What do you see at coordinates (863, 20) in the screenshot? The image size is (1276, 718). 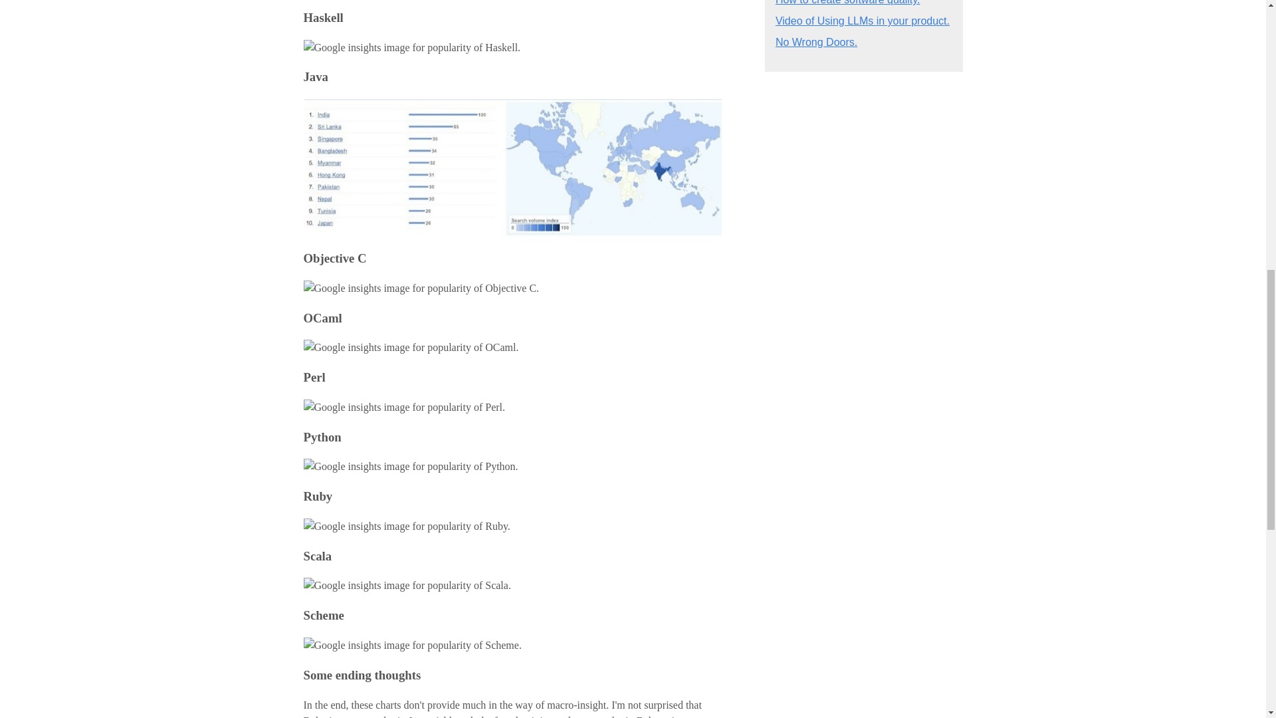 I see `Video of Using LLMs in your product.` at bounding box center [863, 20].